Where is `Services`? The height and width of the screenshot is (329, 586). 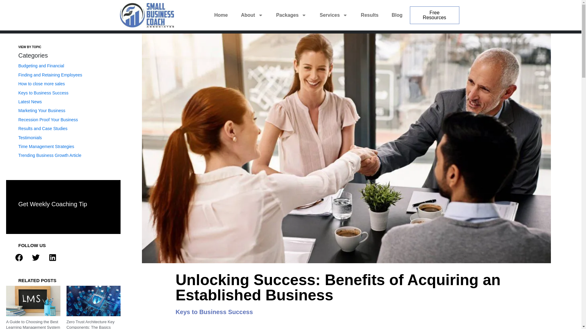 Services is located at coordinates (333, 15).